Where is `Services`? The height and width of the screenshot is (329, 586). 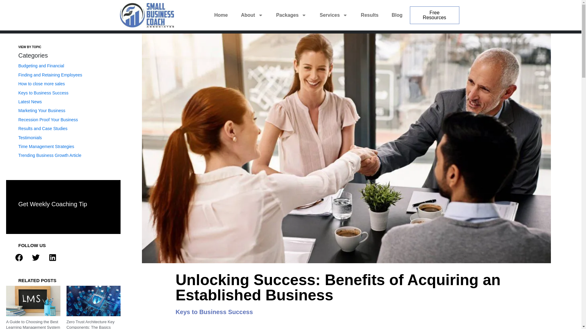 Services is located at coordinates (333, 15).